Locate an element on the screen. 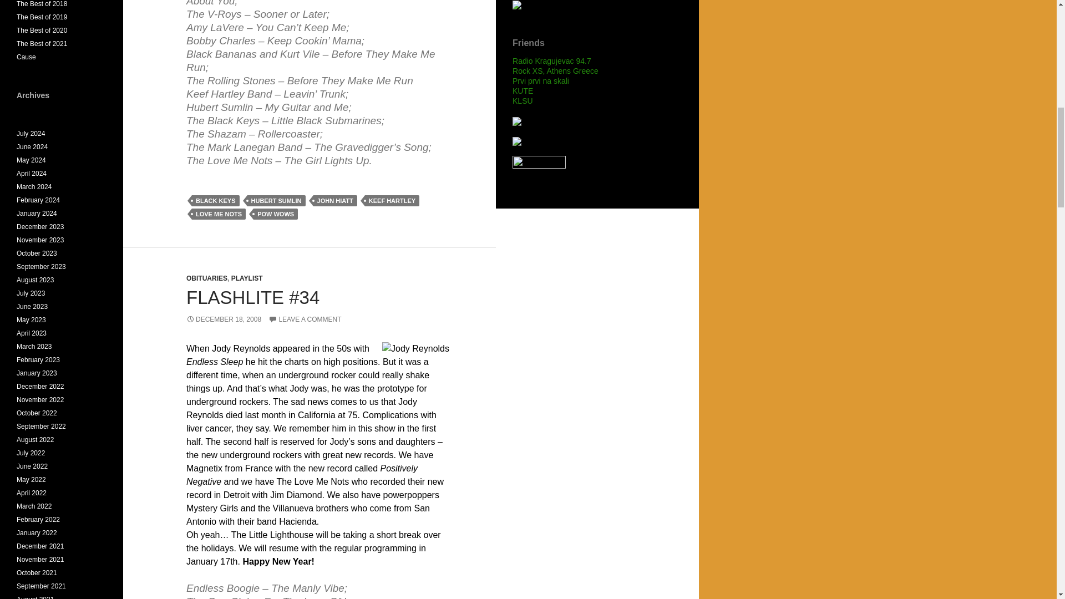 The image size is (1065, 599). HUBERT SUMLIN is located at coordinates (276, 201).